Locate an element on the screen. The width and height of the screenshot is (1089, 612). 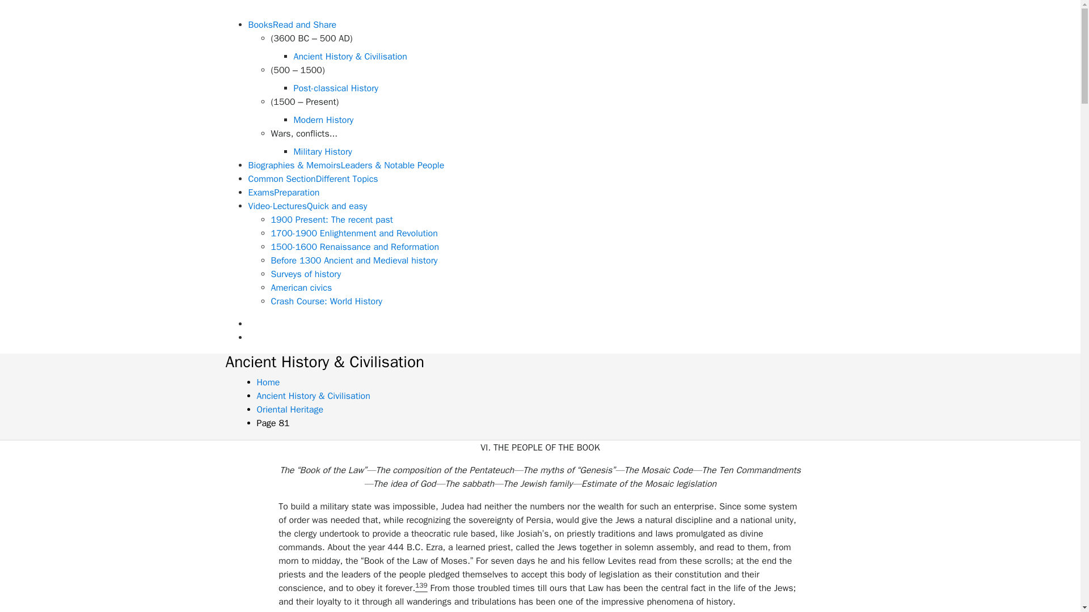
BooksRead and Share is located at coordinates (292, 25).